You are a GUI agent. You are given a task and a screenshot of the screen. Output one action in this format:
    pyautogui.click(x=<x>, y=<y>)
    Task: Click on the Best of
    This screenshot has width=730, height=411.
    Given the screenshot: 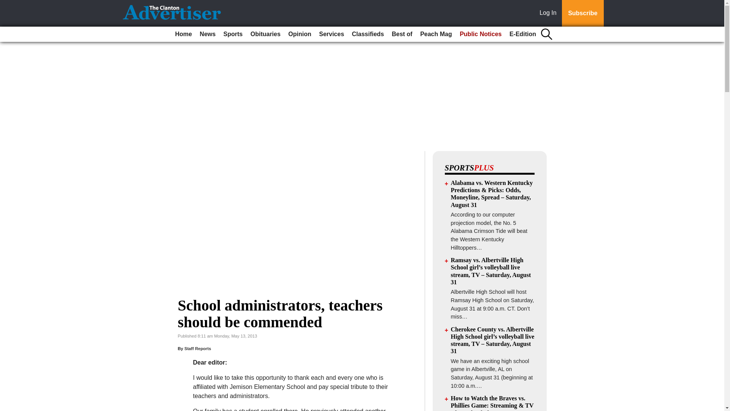 What is the action you would take?
    pyautogui.click(x=401, y=34)
    